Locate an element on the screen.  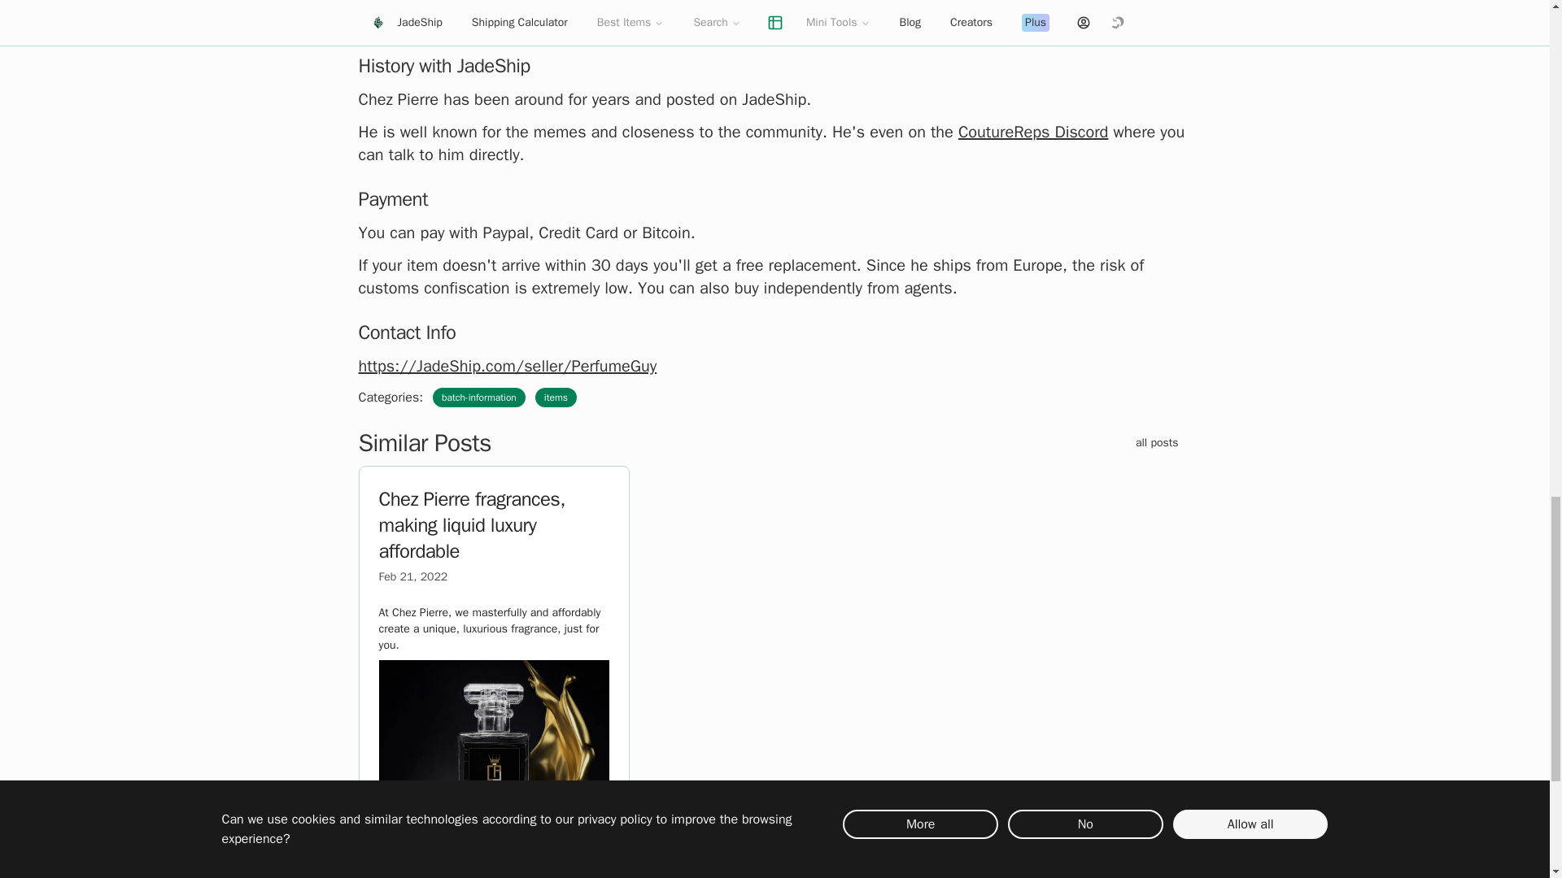
CoutureReps Discord is located at coordinates (1033, 132).